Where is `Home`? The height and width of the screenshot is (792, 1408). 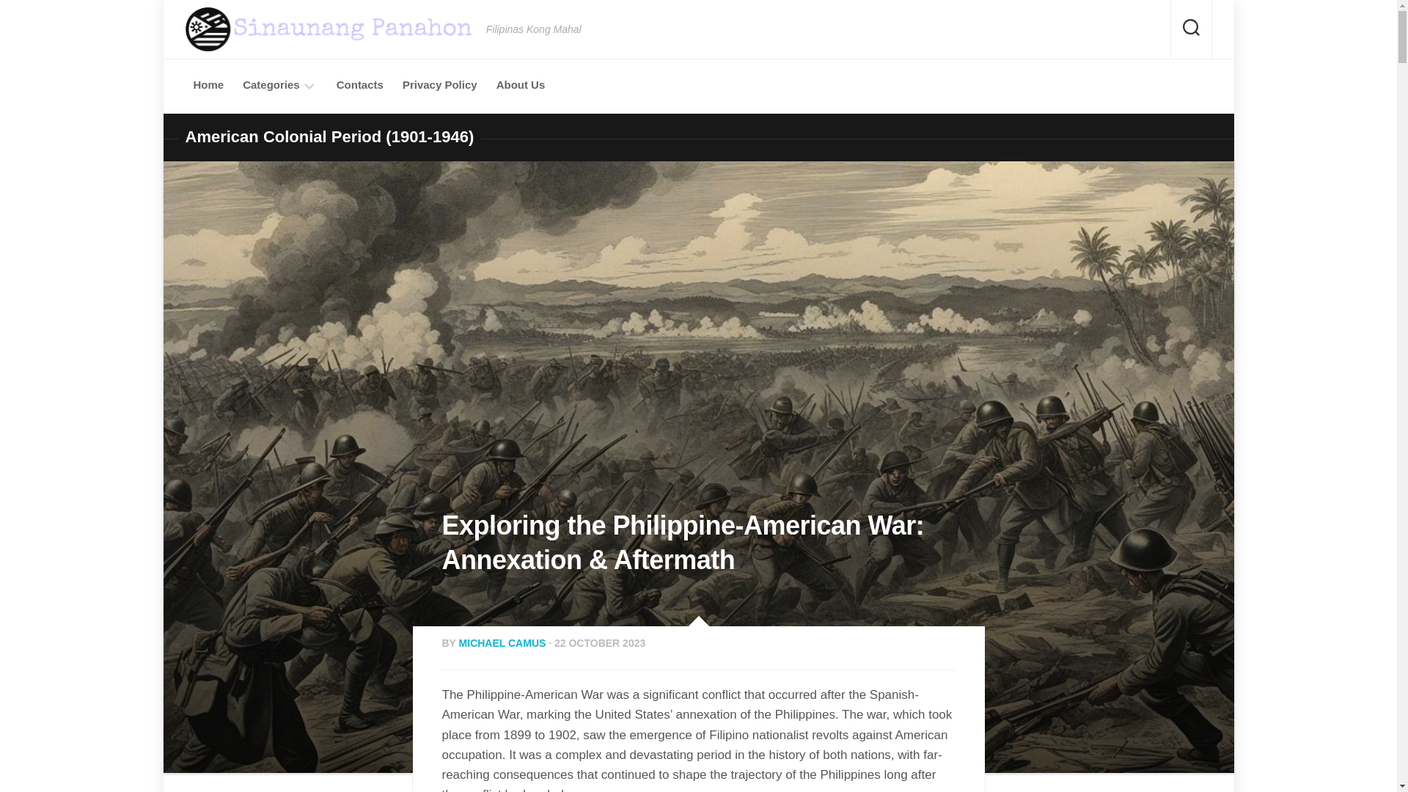
Home is located at coordinates (208, 85).